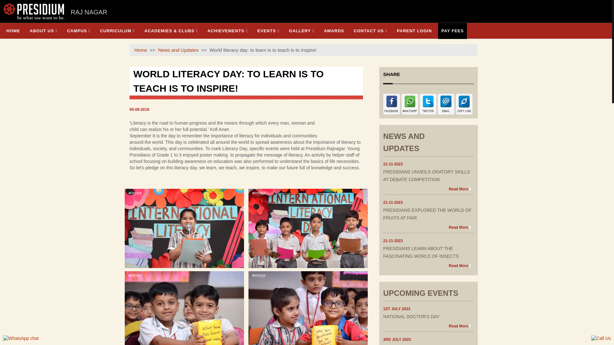 This screenshot has height=345, width=614. Describe the element at coordinates (228, 31) in the screenshot. I see `ACHIEVEMENTS` at that location.